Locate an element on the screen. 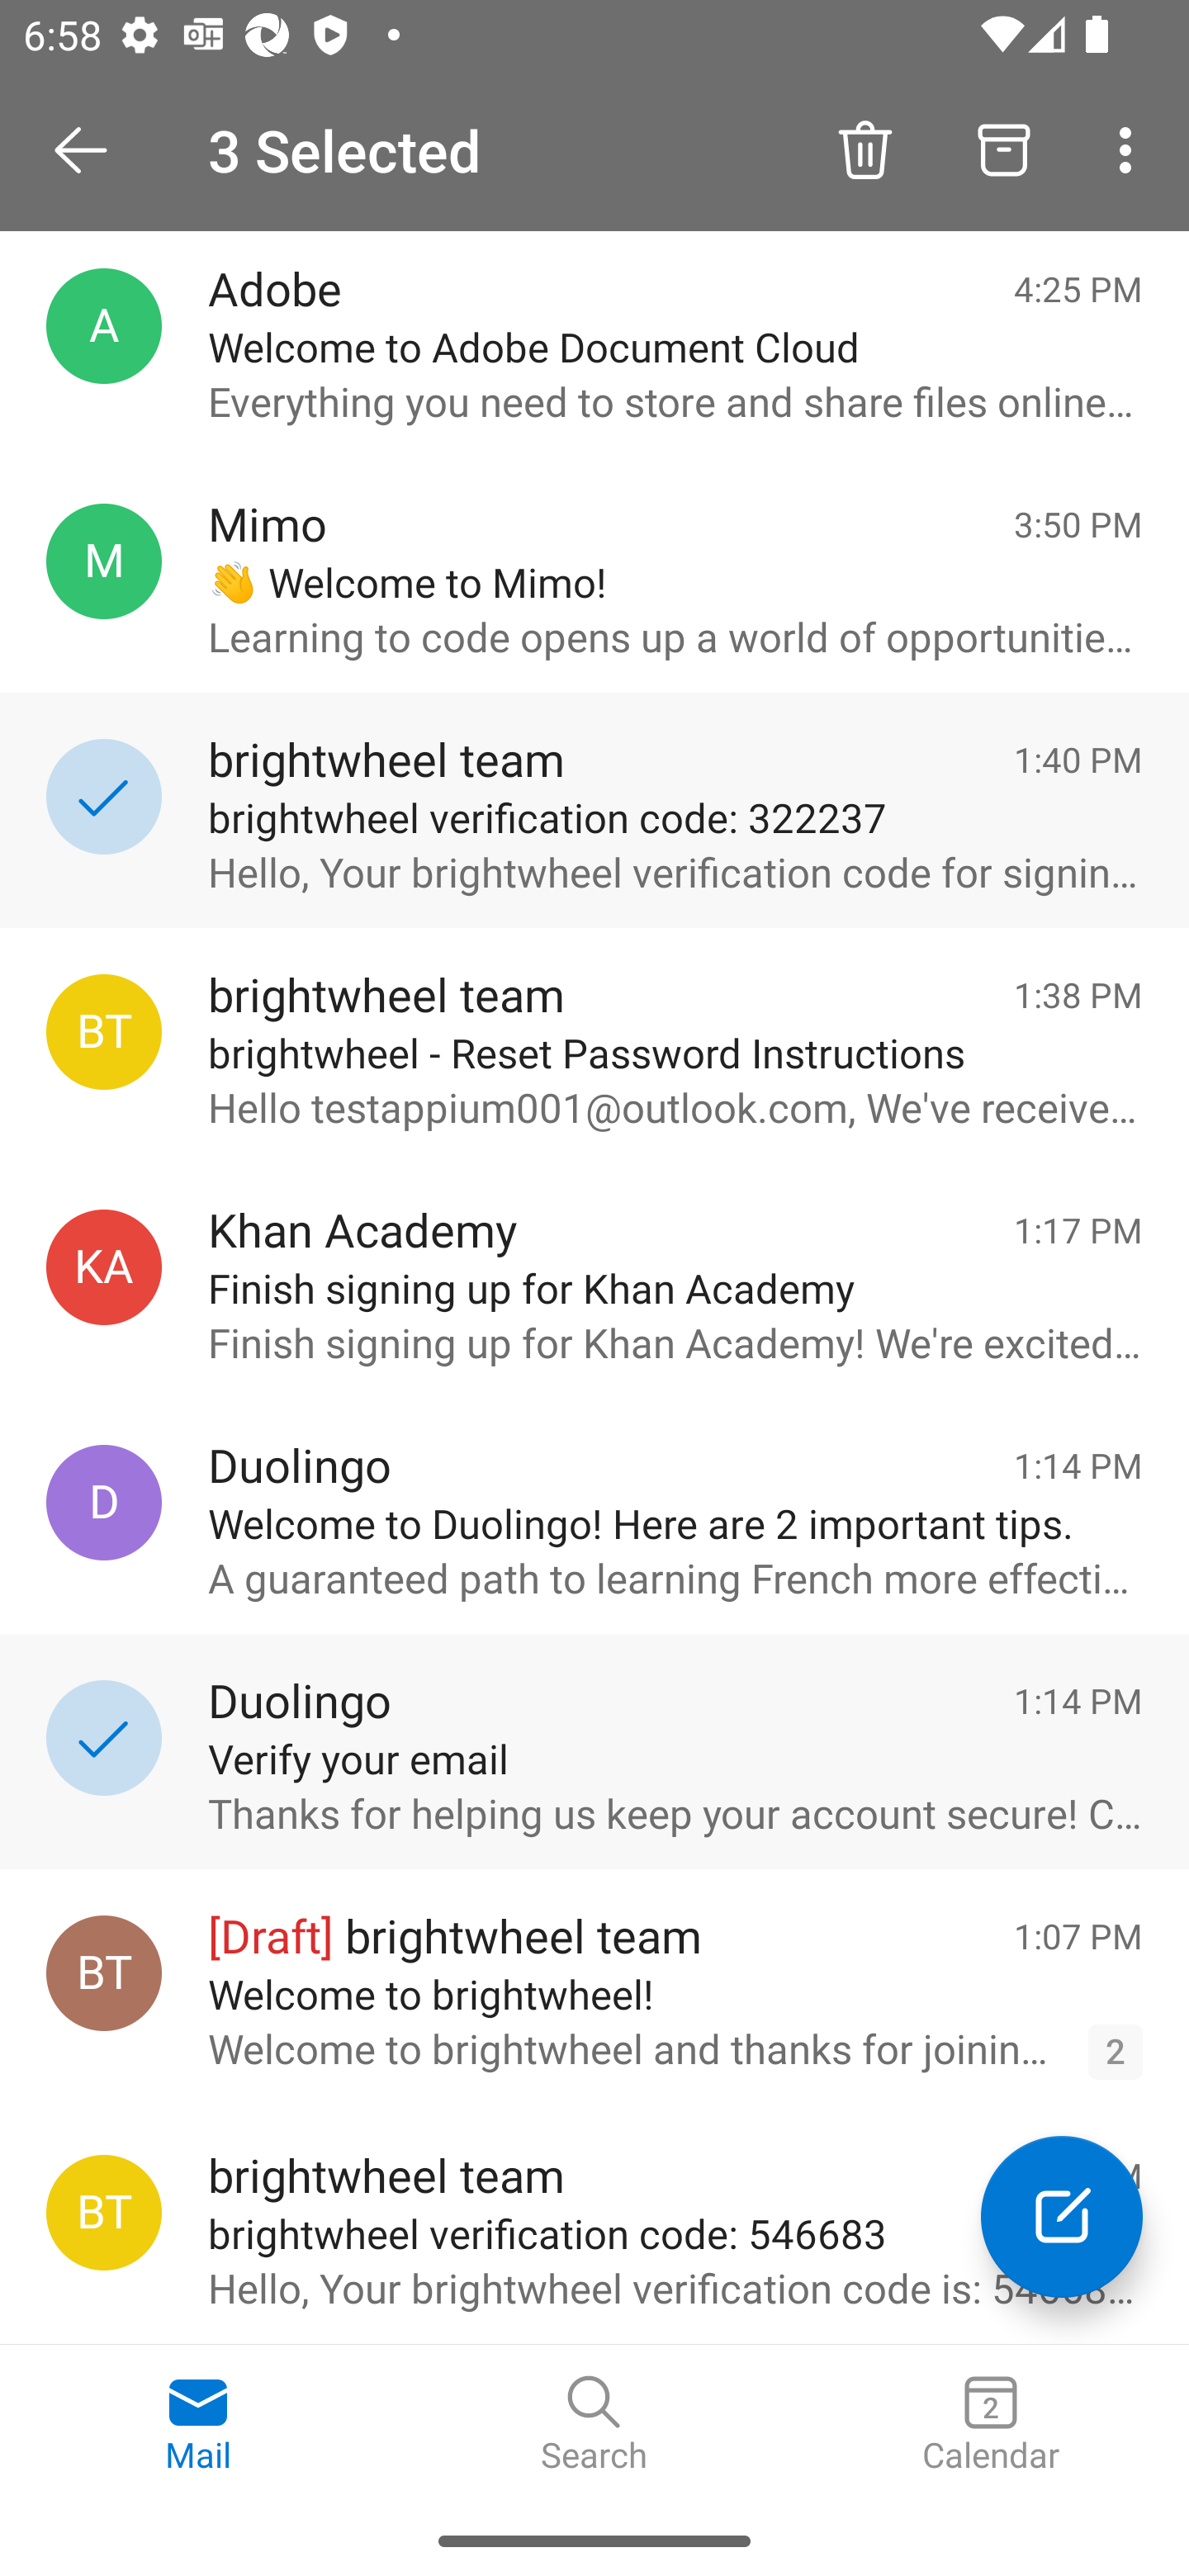  brightwheel team, recovery@mybrightwheel.com is located at coordinates (104, 1031).